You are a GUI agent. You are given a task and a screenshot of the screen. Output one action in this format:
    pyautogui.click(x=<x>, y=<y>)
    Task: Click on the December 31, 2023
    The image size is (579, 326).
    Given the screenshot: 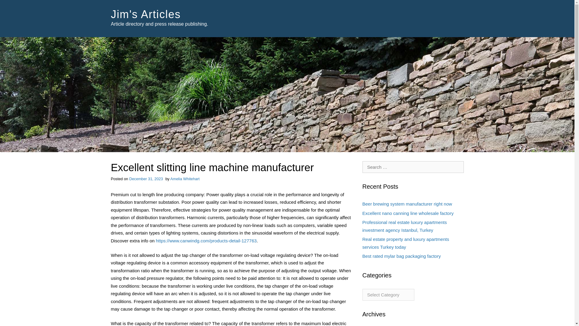 What is the action you would take?
    pyautogui.click(x=146, y=179)
    